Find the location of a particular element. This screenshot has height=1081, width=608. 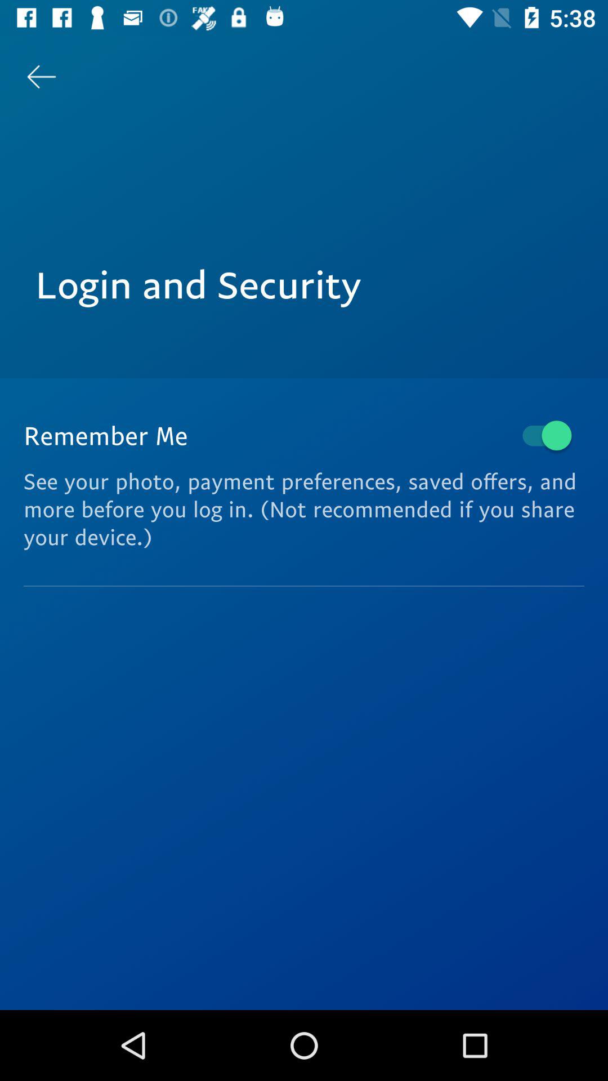

open item at the top left corner is located at coordinates (41, 77).